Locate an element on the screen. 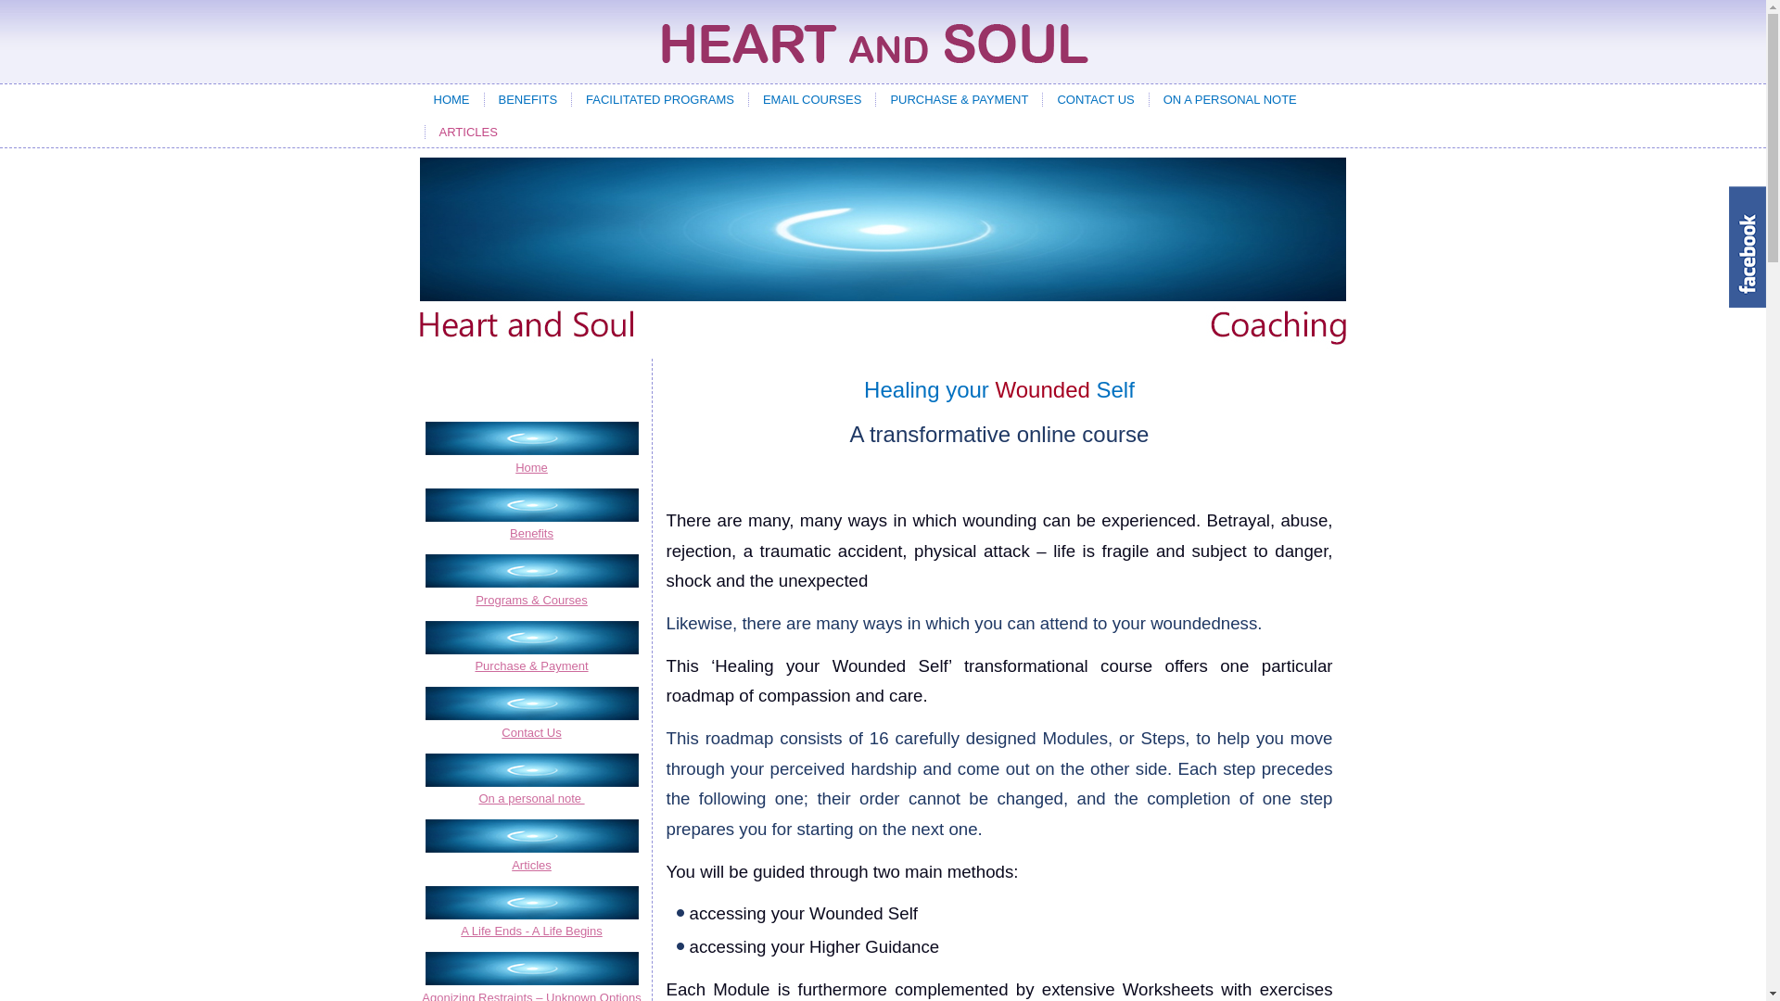 Image resolution: width=1780 pixels, height=1001 pixels. Contact Us is located at coordinates (530, 727).